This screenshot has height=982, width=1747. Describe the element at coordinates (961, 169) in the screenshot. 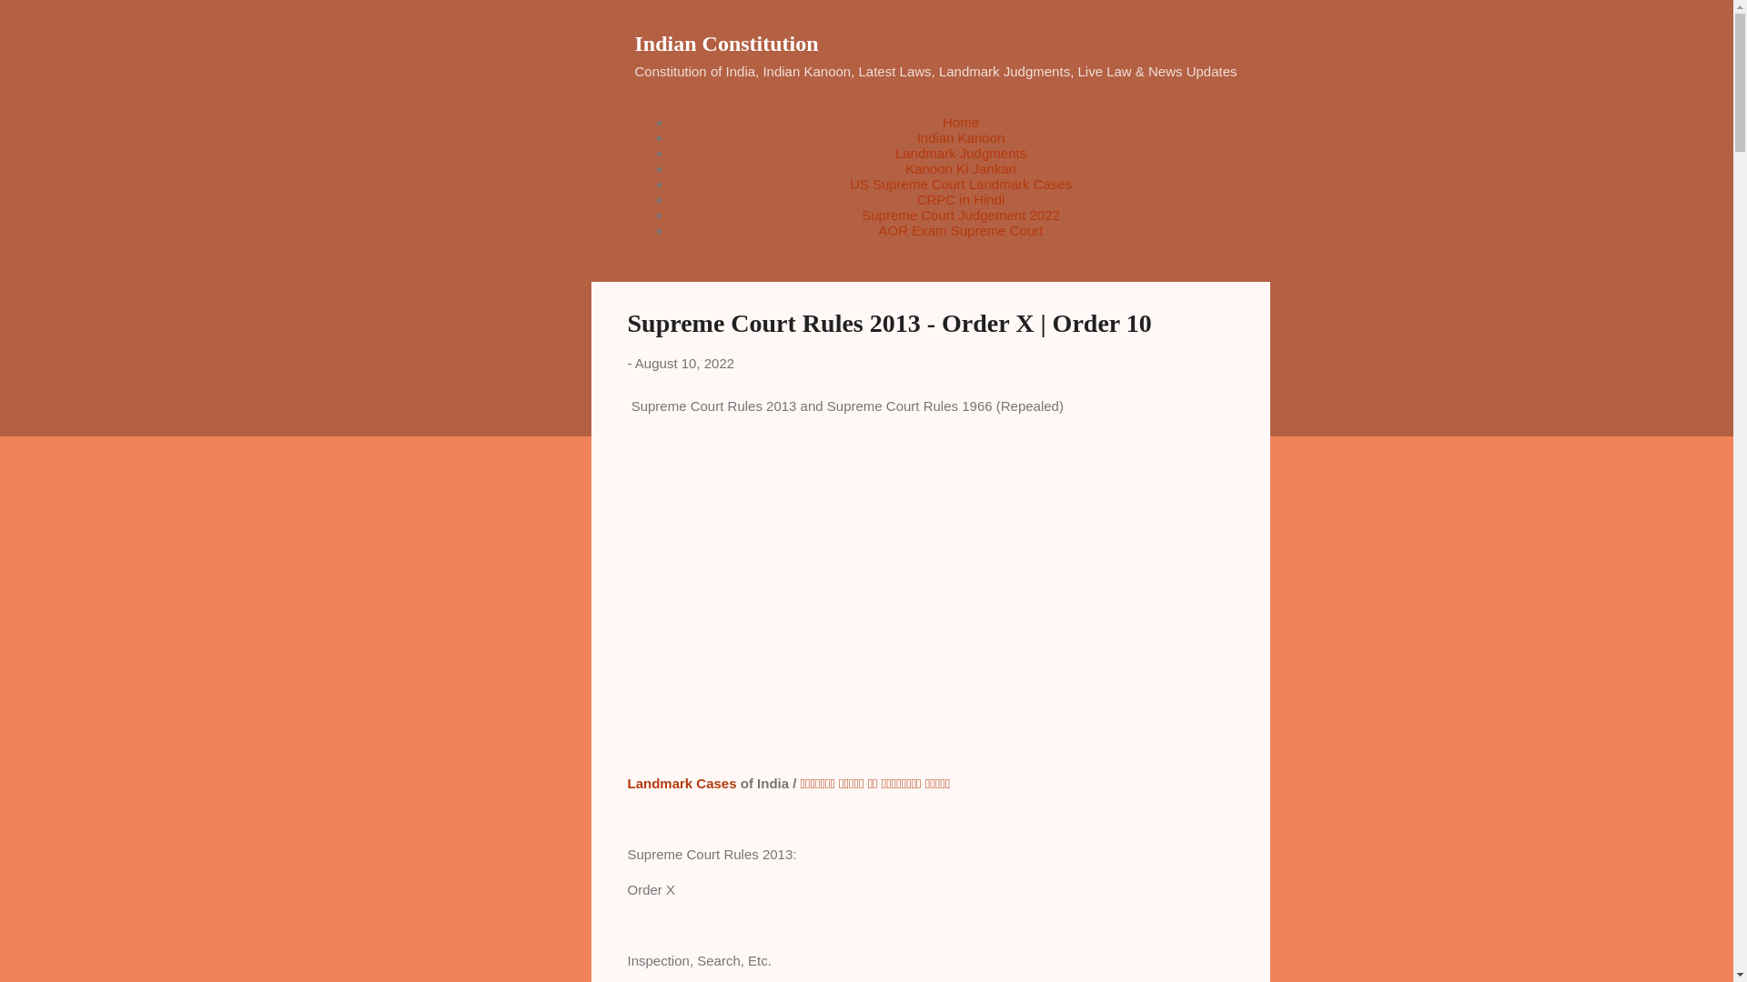

I see `Kanoon Ki Jankari` at that location.